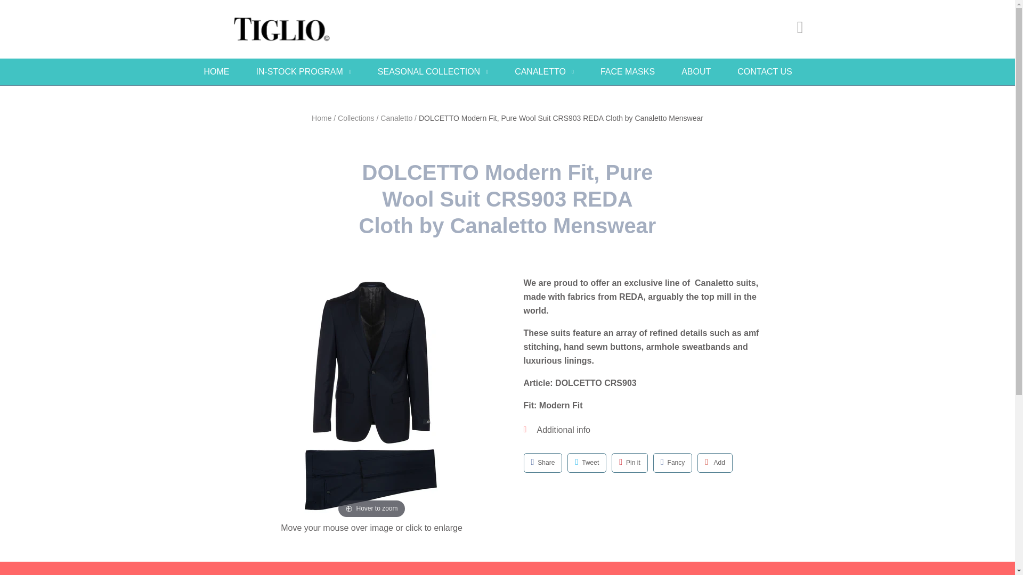  Describe the element at coordinates (544, 71) in the screenshot. I see `CANALETTO` at that location.